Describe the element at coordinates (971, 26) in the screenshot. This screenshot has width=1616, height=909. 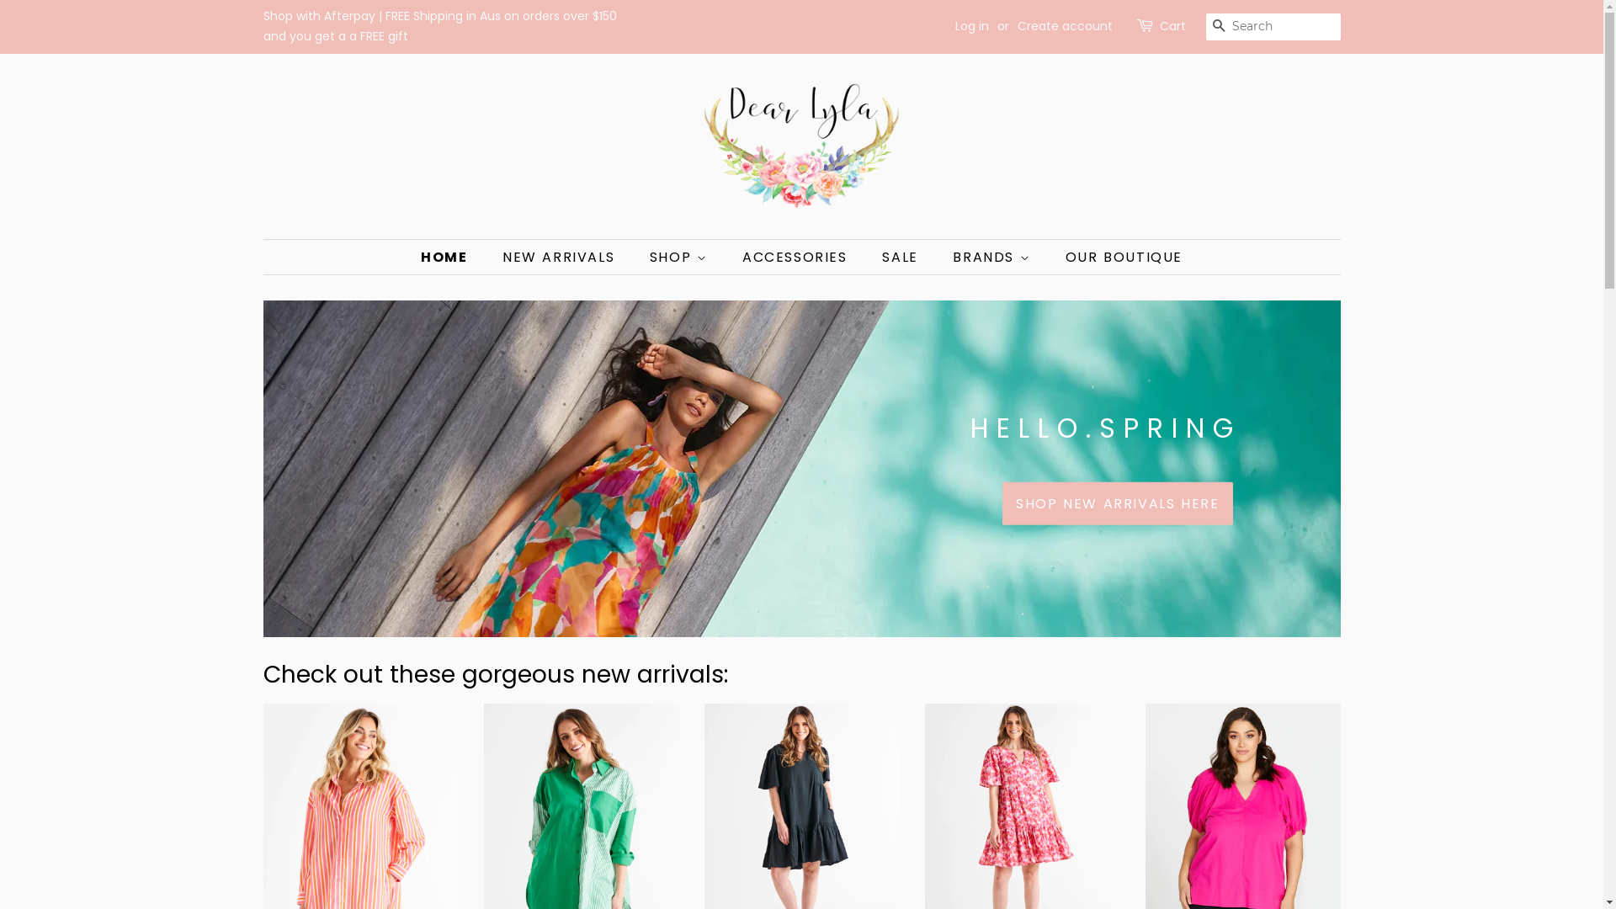
I see `Log in` at that location.